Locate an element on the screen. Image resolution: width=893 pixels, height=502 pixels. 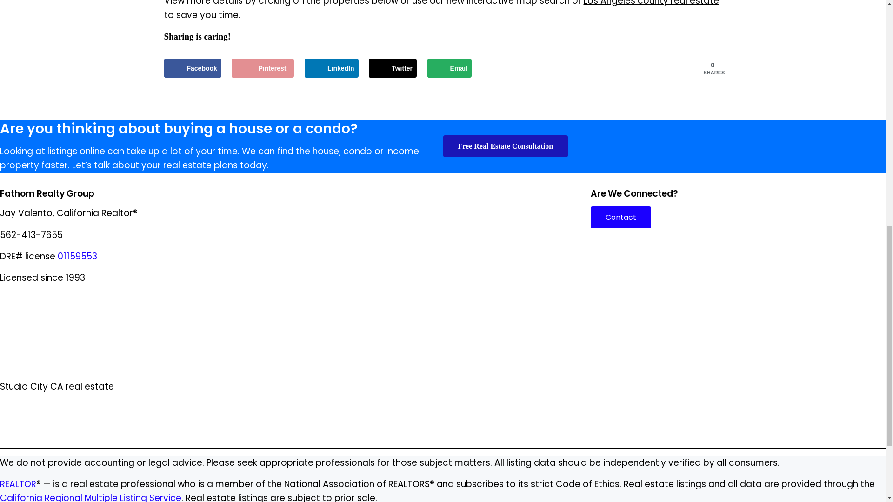
Facebook is located at coordinates (192, 68).